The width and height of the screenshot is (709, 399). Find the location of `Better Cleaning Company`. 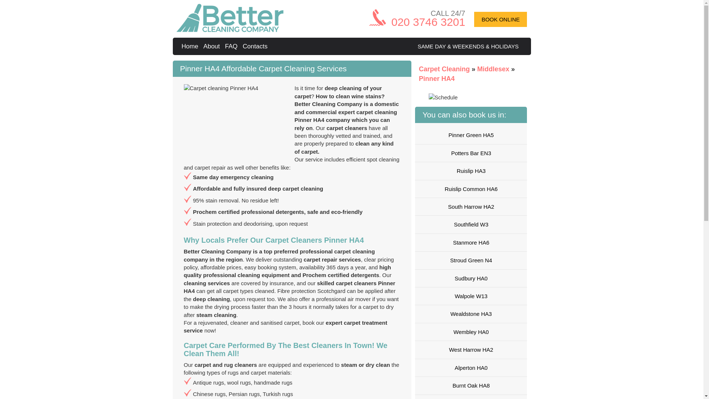

Better Cleaning Company is located at coordinates (191, 46).